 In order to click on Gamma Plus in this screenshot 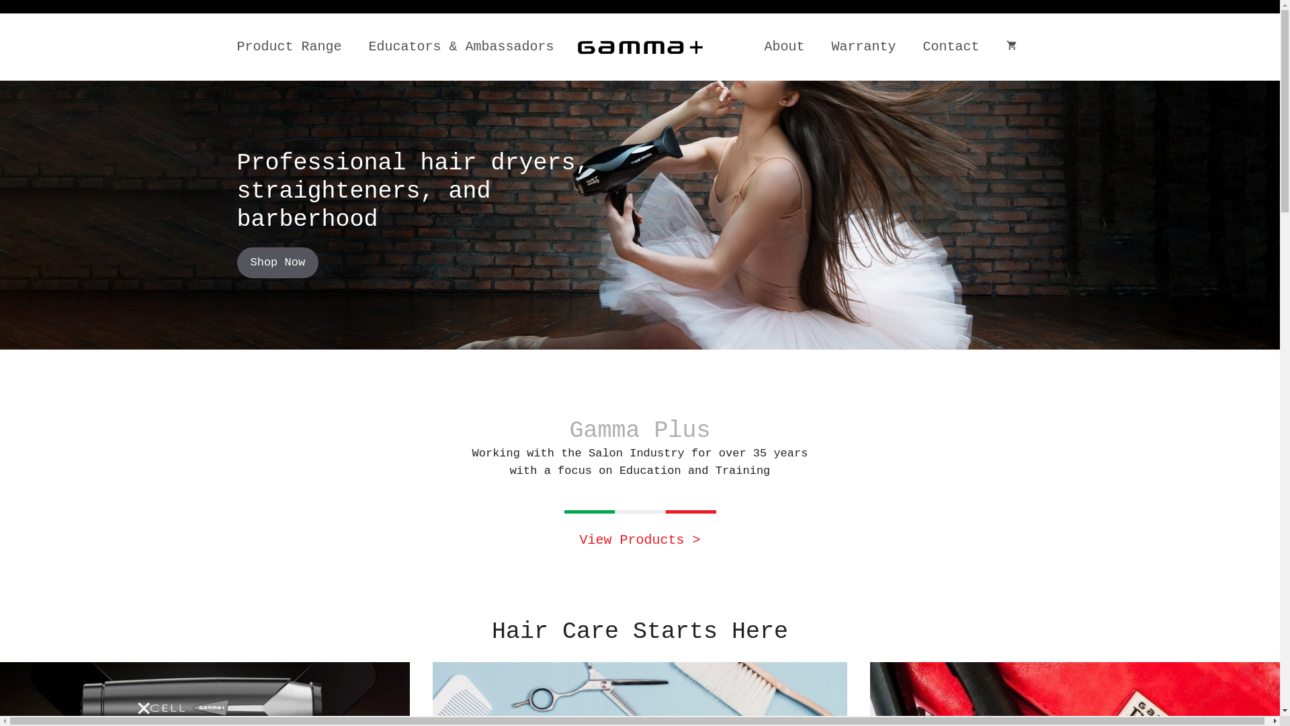, I will do `click(640, 47)`.